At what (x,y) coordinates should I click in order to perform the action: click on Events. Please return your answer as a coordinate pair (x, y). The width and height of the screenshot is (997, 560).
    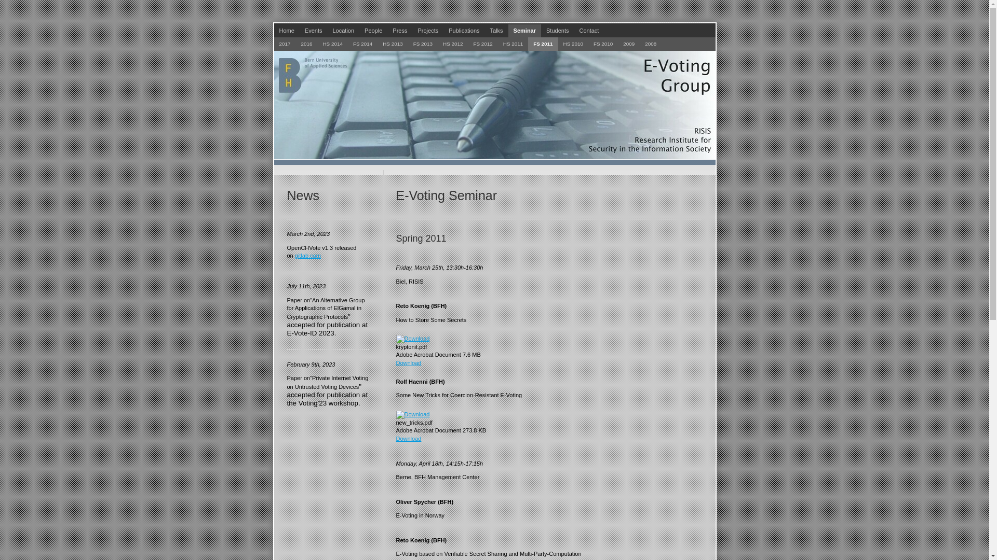
    Looking at the image, I should click on (314, 31).